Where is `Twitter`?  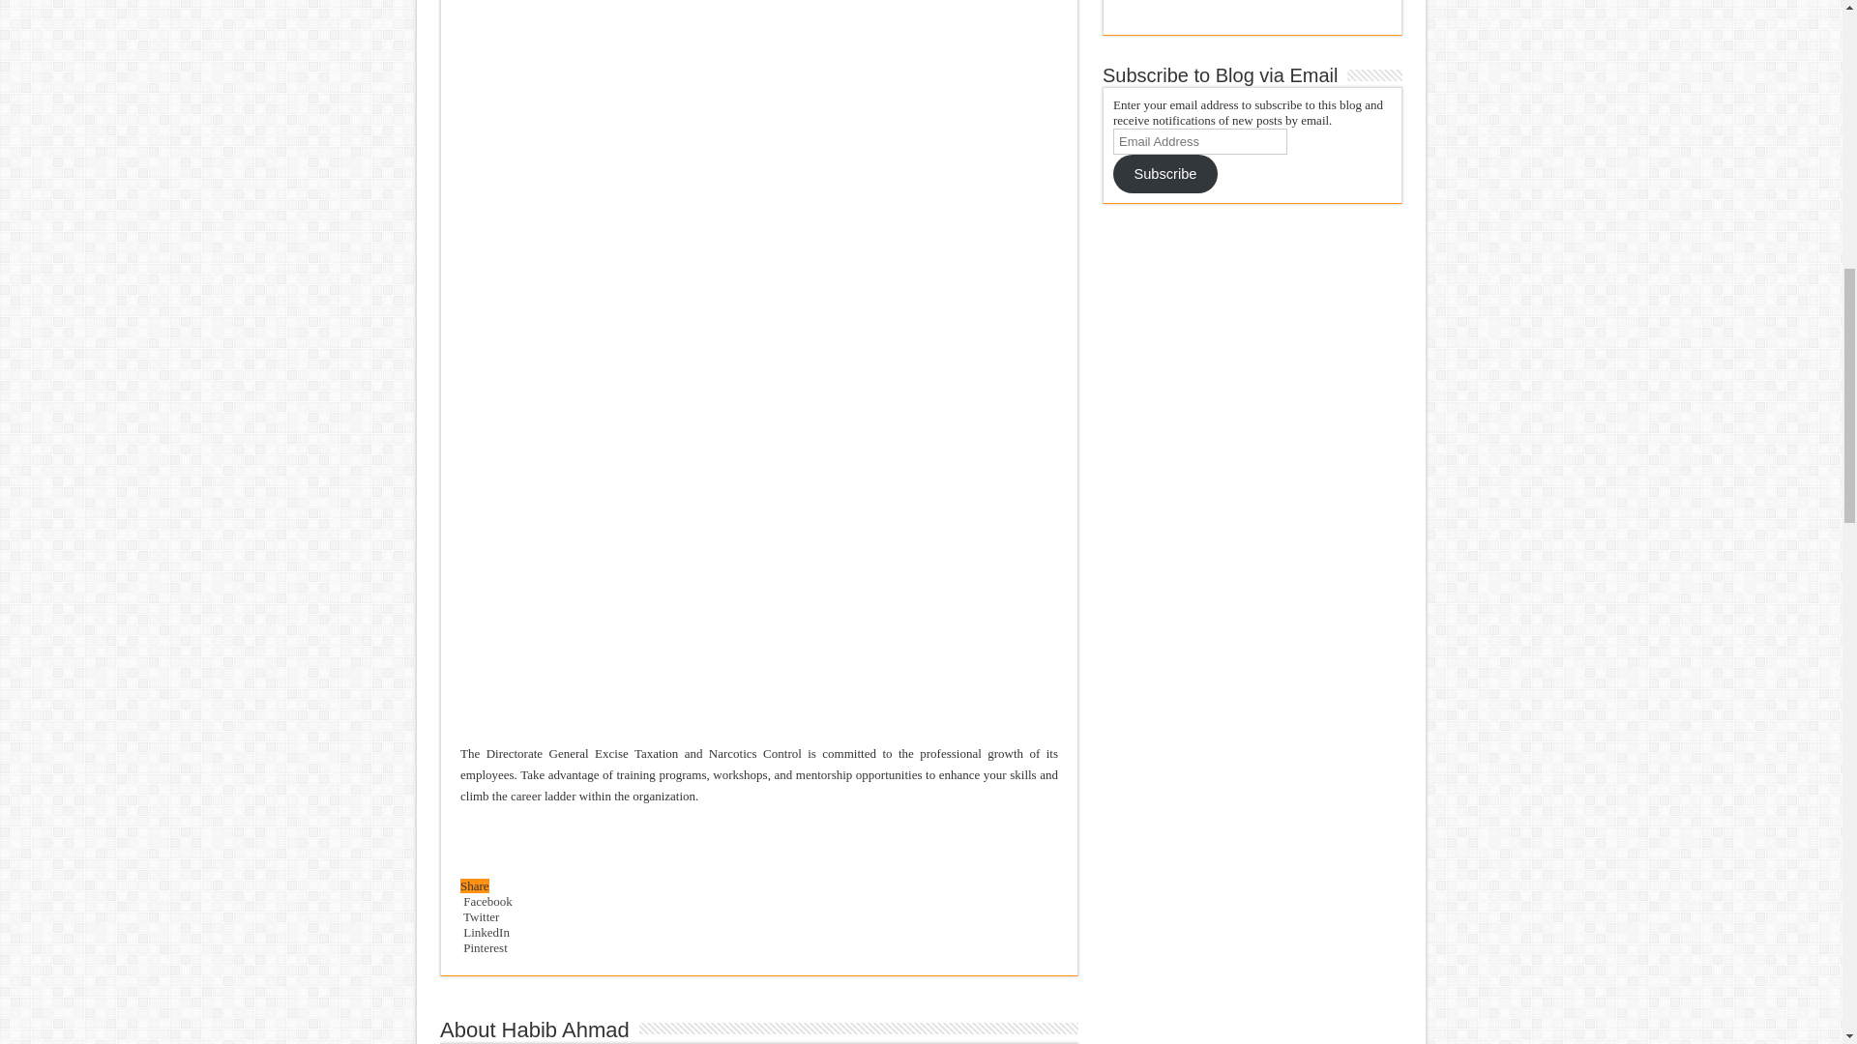
Twitter is located at coordinates (480, 916).